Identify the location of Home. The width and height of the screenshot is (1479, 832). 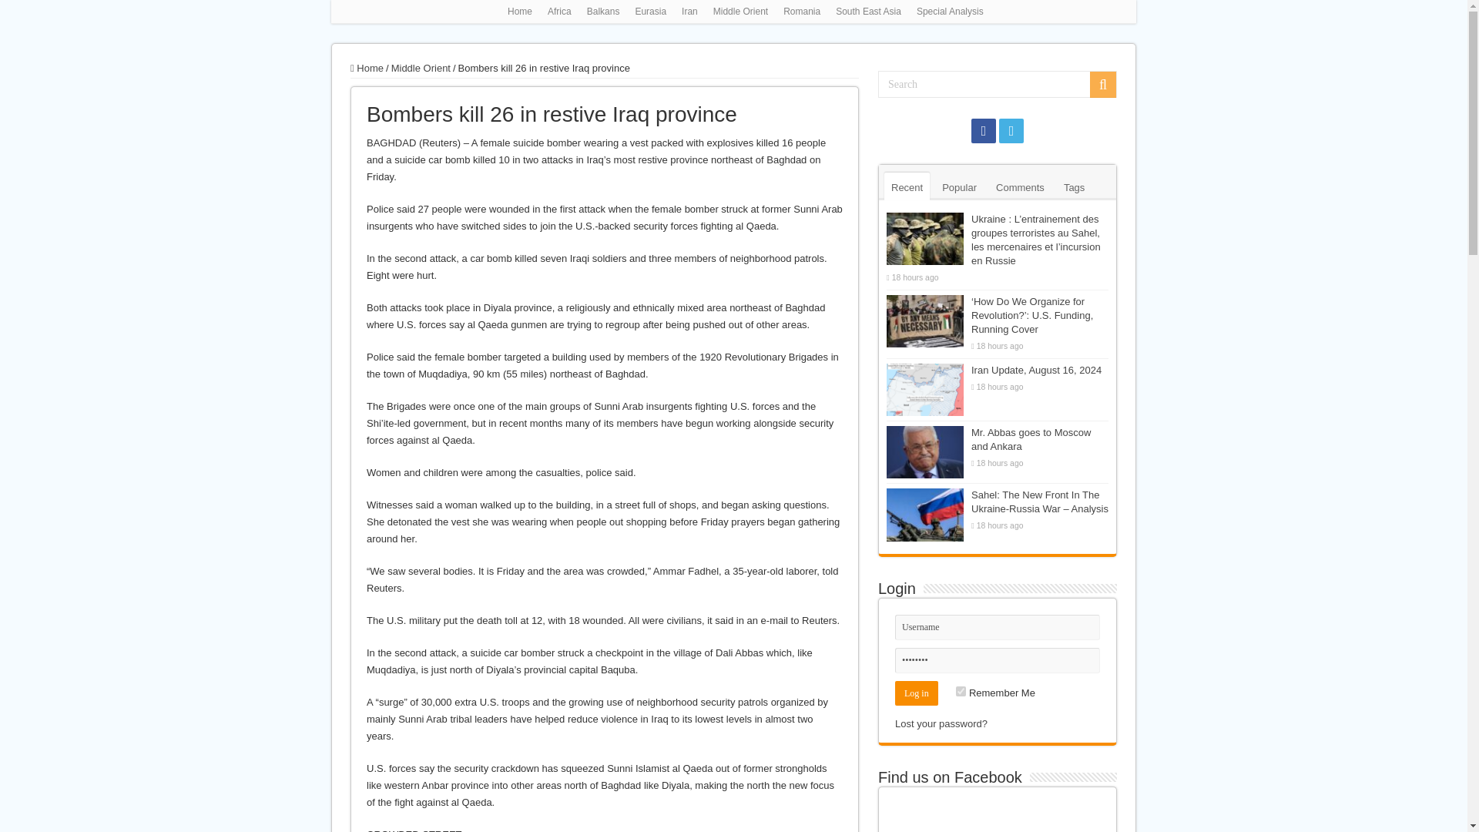
(519, 12).